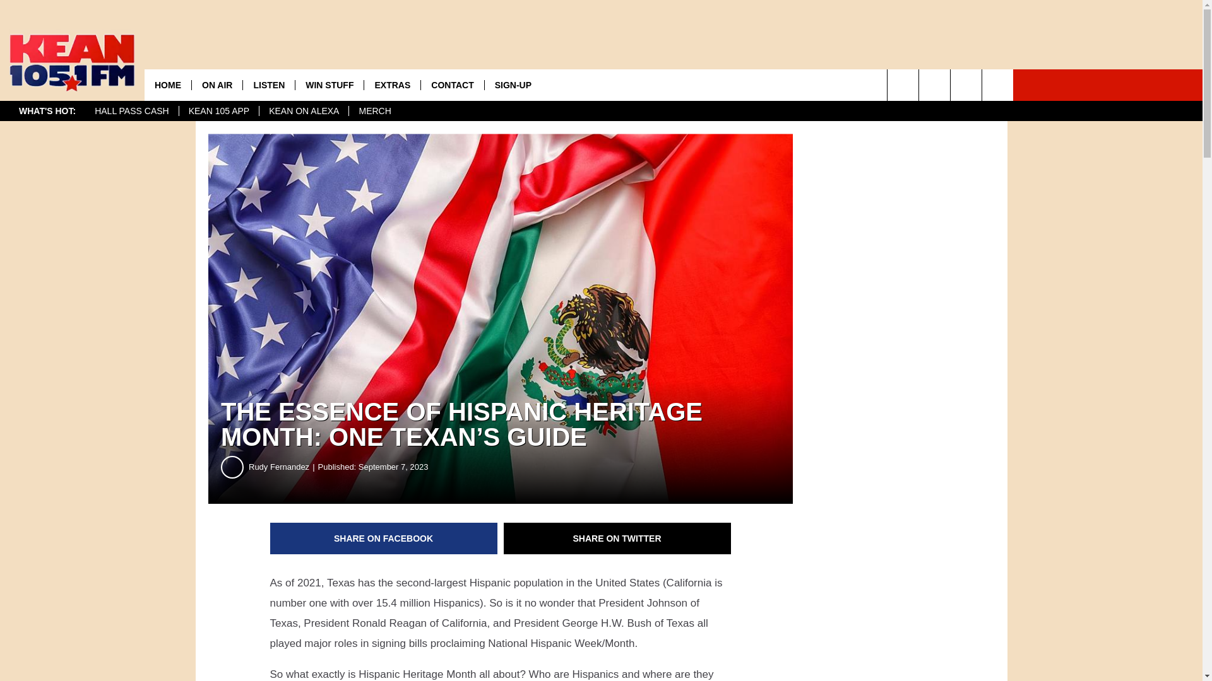 Image resolution: width=1212 pixels, height=681 pixels. What do you see at coordinates (304, 111) in the screenshot?
I see `KEAN ON ALEXA` at bounding box center [304, 111].